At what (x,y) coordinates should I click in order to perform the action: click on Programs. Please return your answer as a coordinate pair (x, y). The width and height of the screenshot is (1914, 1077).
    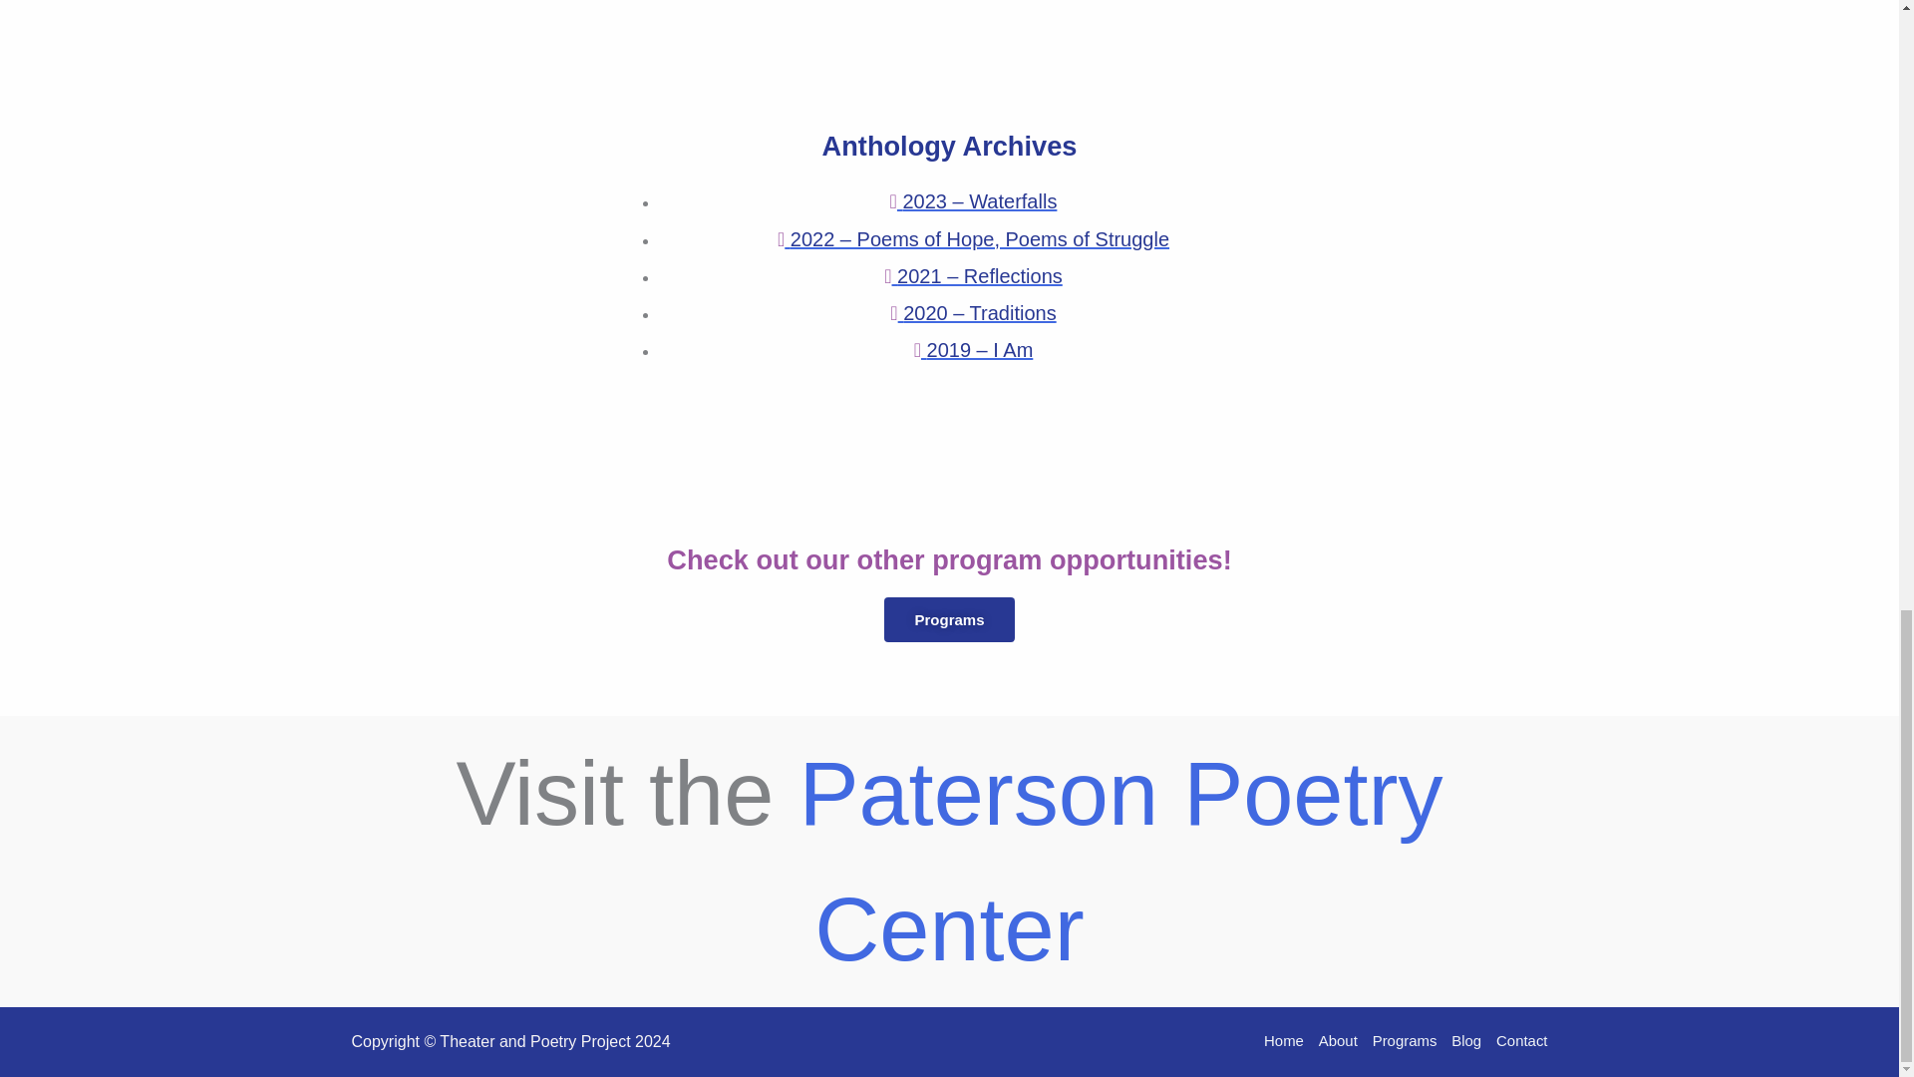
    Looking at the image, I should click on (949, 619).